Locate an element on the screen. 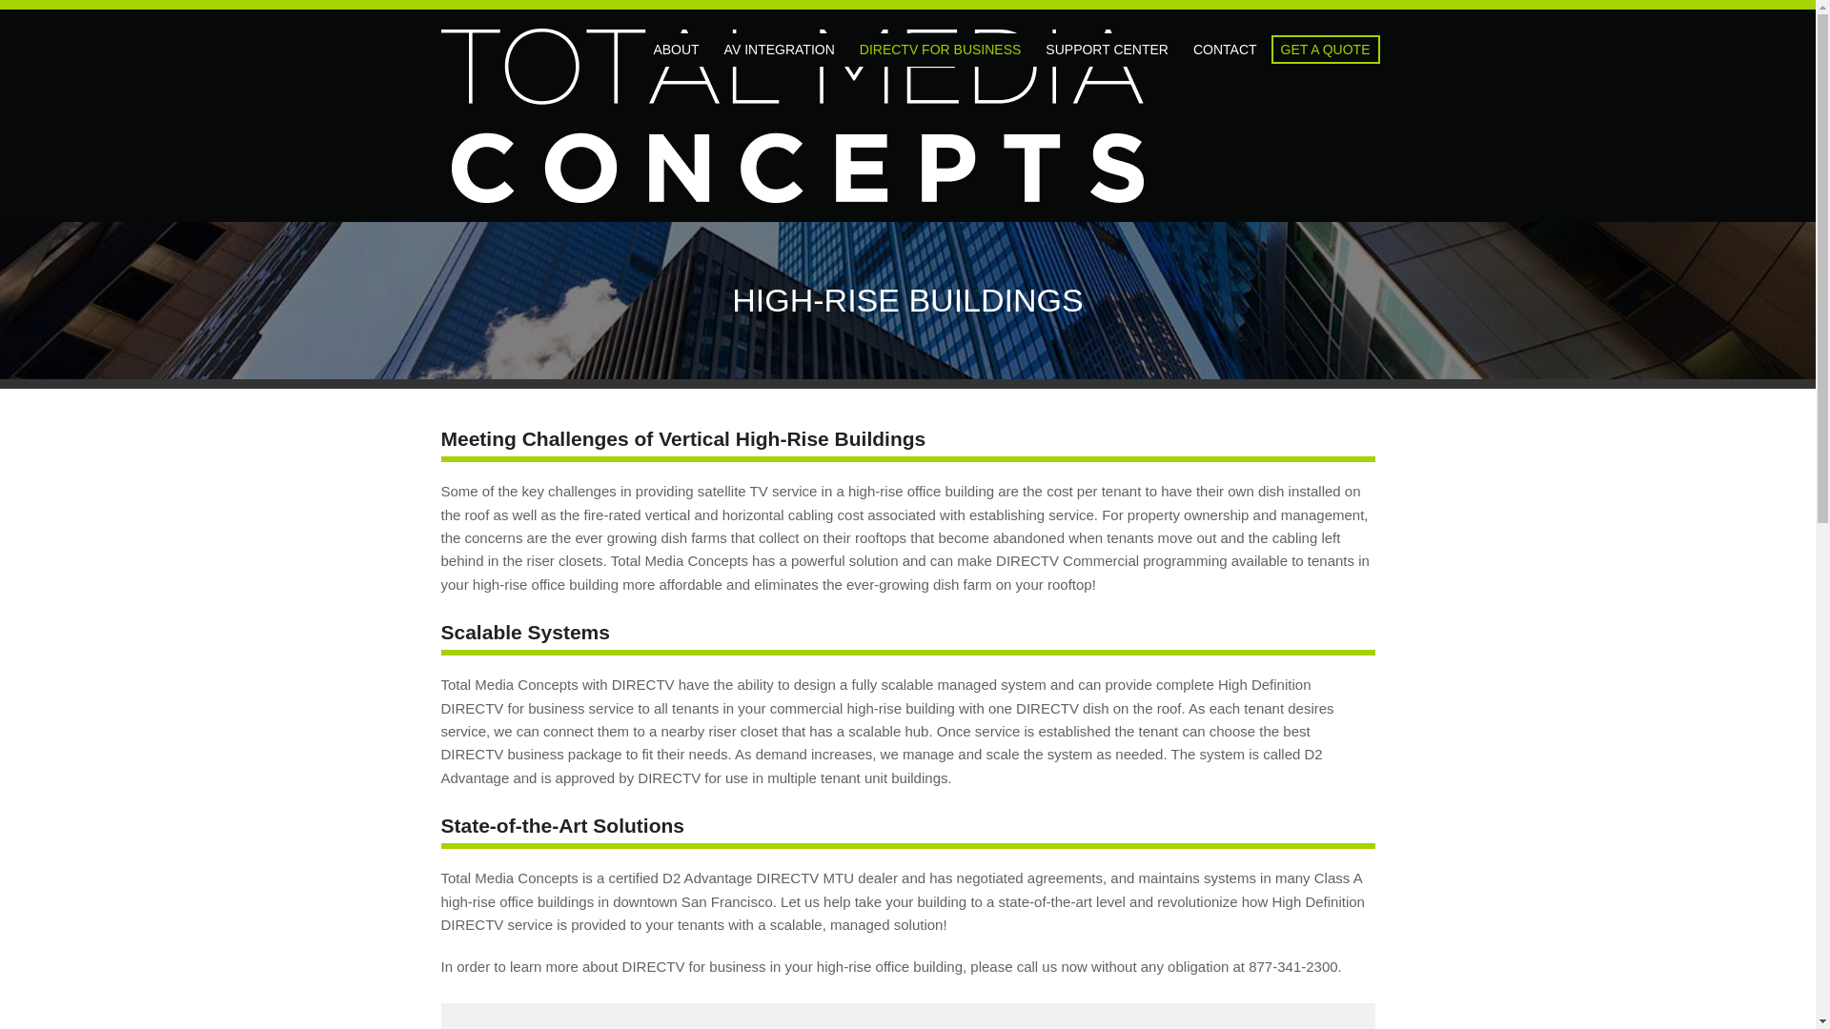 The image size is (1830, 1029). Get A Quote is located at coordinates (1325, 50).